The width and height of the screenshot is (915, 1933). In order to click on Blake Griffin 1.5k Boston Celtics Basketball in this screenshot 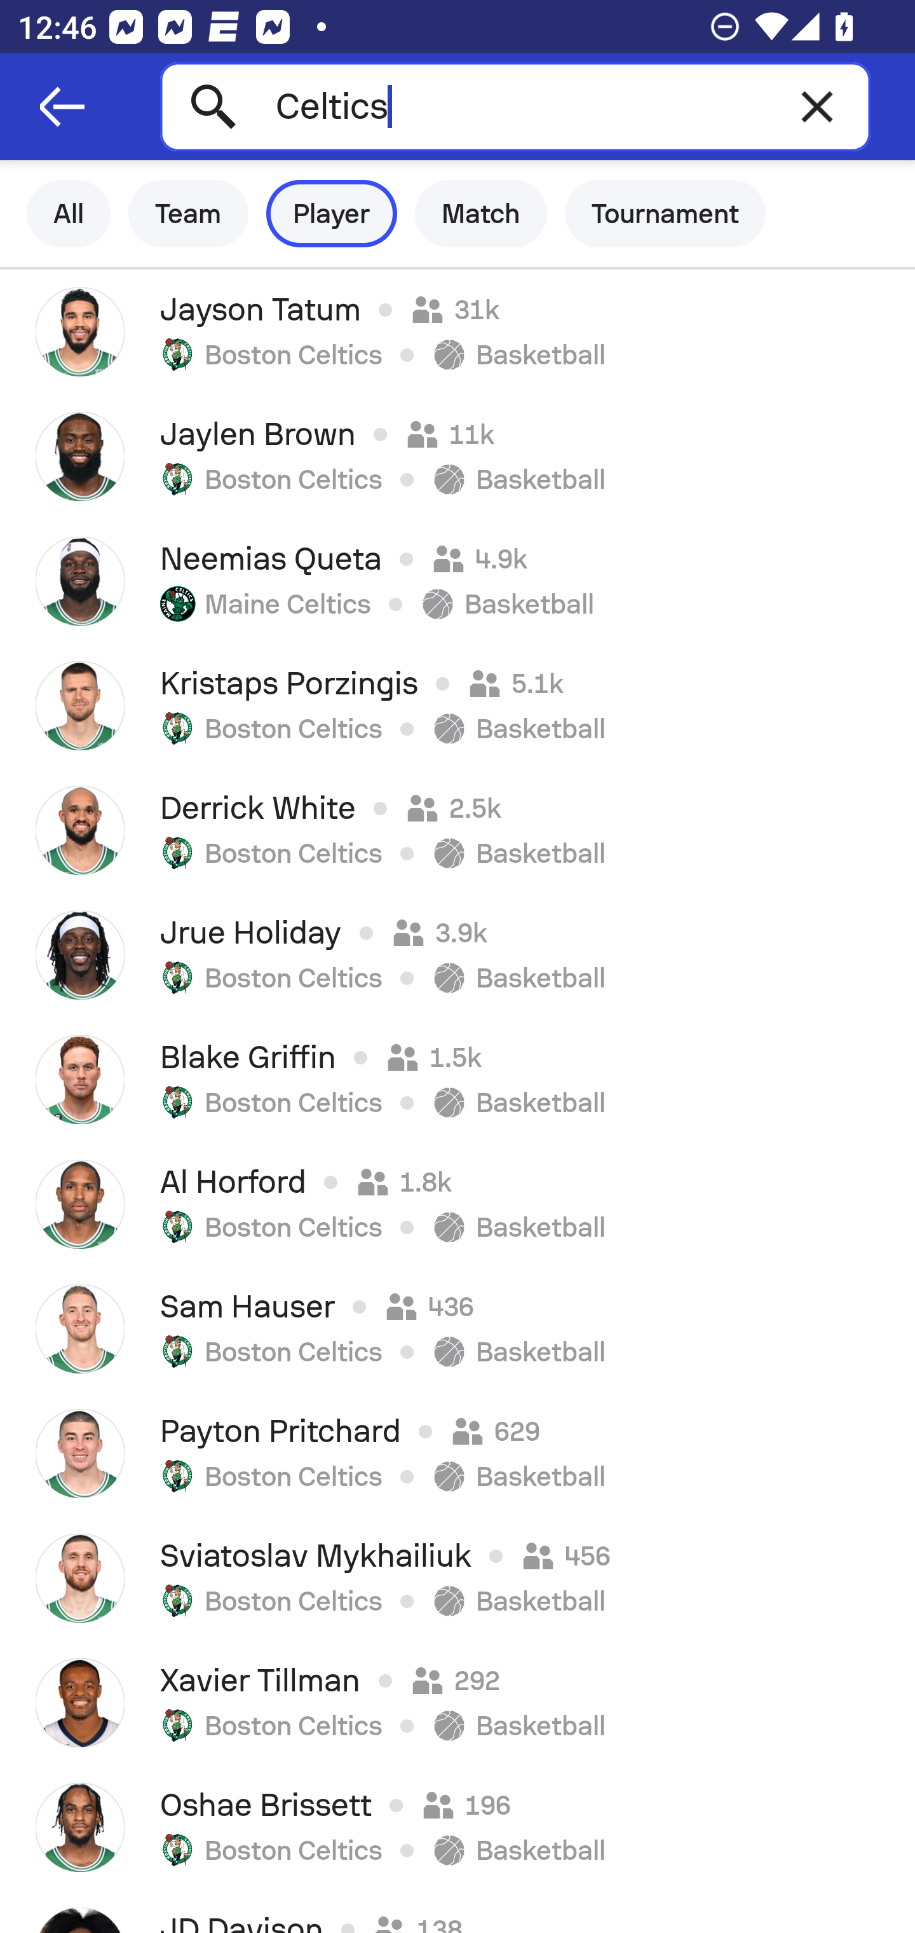, I will do `click(457, 1080)`.